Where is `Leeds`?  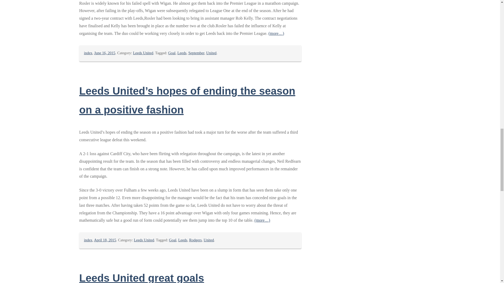 Leeds is located at coordinates (182, 53).